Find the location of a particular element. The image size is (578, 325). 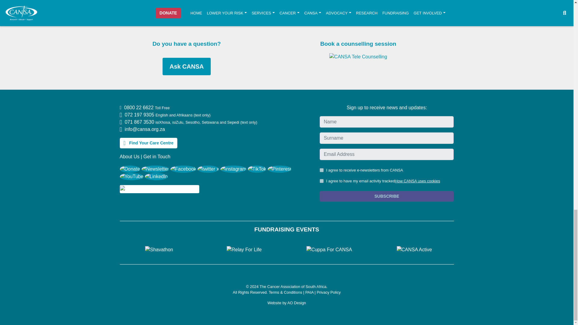

Subscribe to Our eNewsletter is located at coordinates (155, 169).